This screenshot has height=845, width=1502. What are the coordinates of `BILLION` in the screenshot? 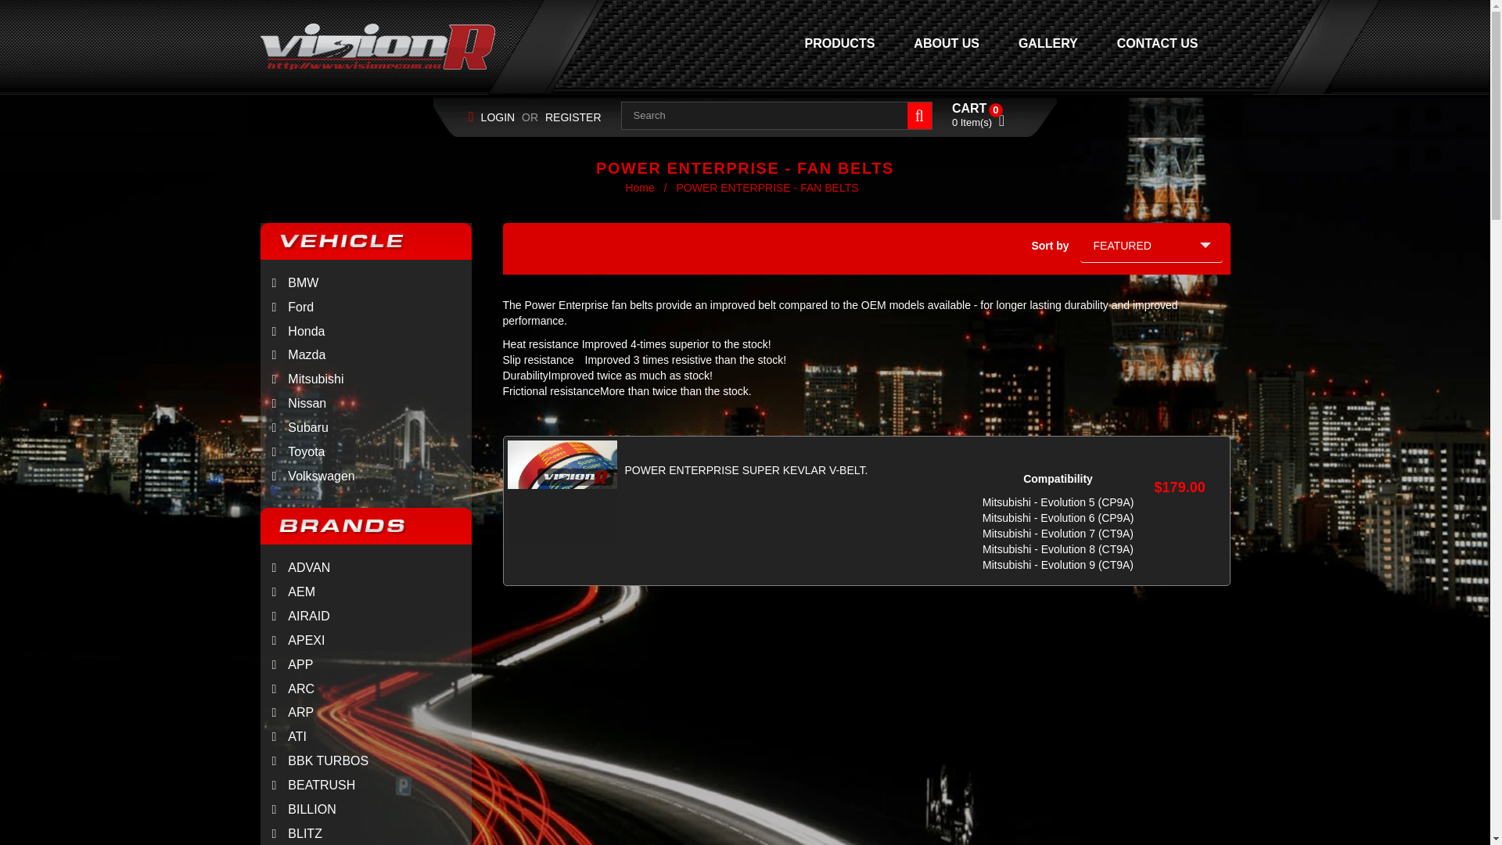 It's located at (365, 809).